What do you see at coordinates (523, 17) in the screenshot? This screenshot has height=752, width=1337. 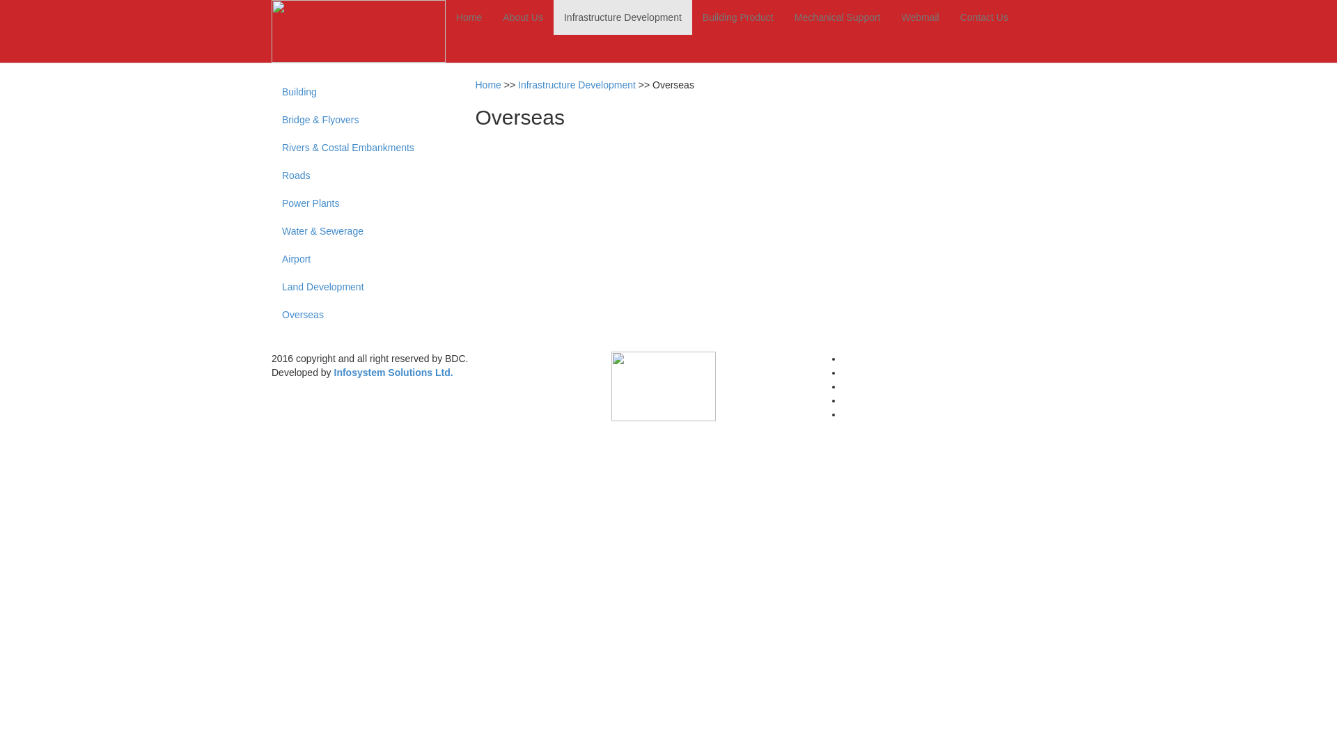 I see `About Us` at bounding box center [523, 17].